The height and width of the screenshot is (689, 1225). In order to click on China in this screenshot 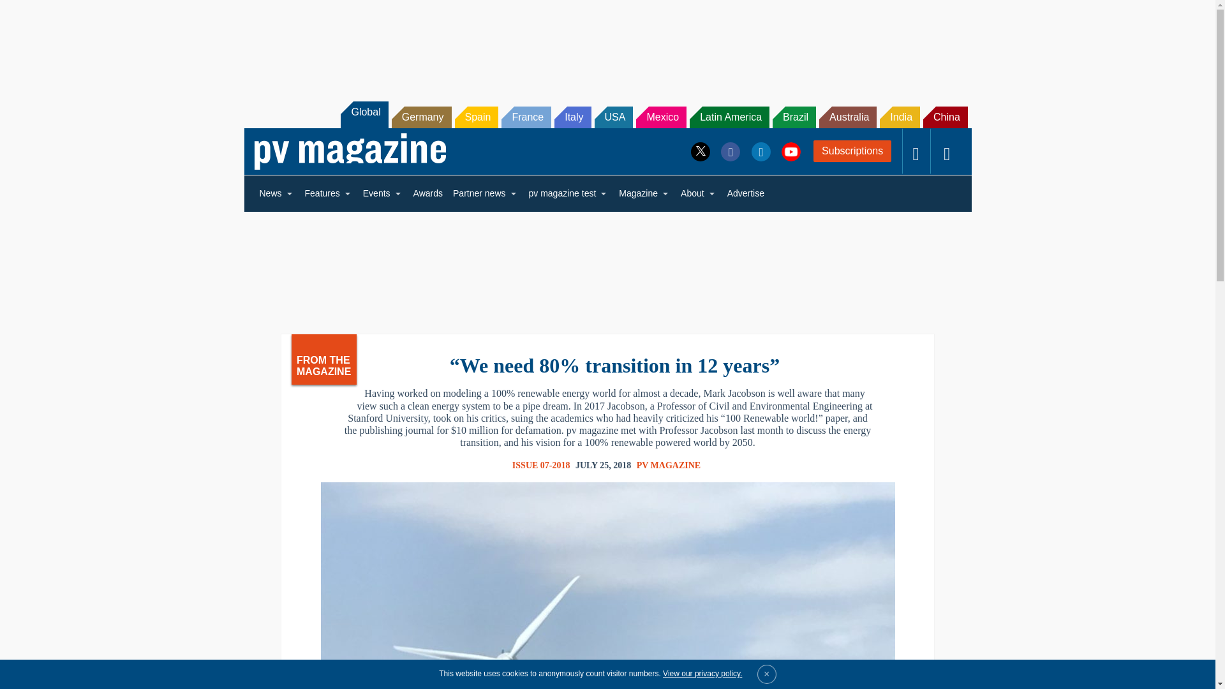, I will do `click(946, 117)`.